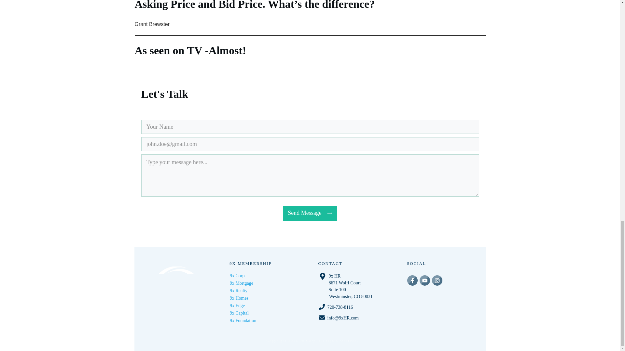  Describe the element at coordinates (237, 276) in the screenshot. I see `9x Corp` at that location.